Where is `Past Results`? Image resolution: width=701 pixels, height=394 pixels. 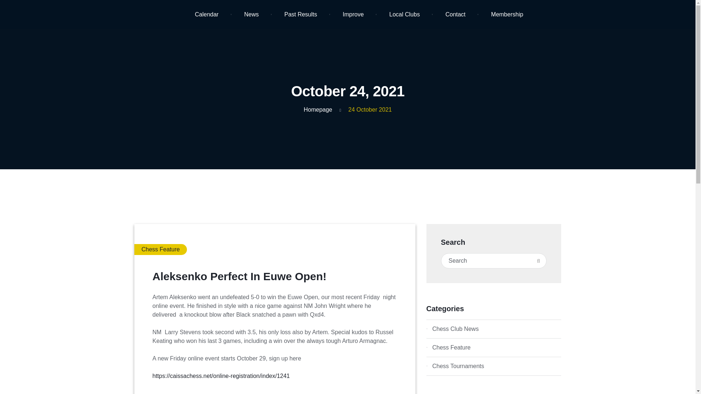 Past Results is located at coordinates (301, 15).